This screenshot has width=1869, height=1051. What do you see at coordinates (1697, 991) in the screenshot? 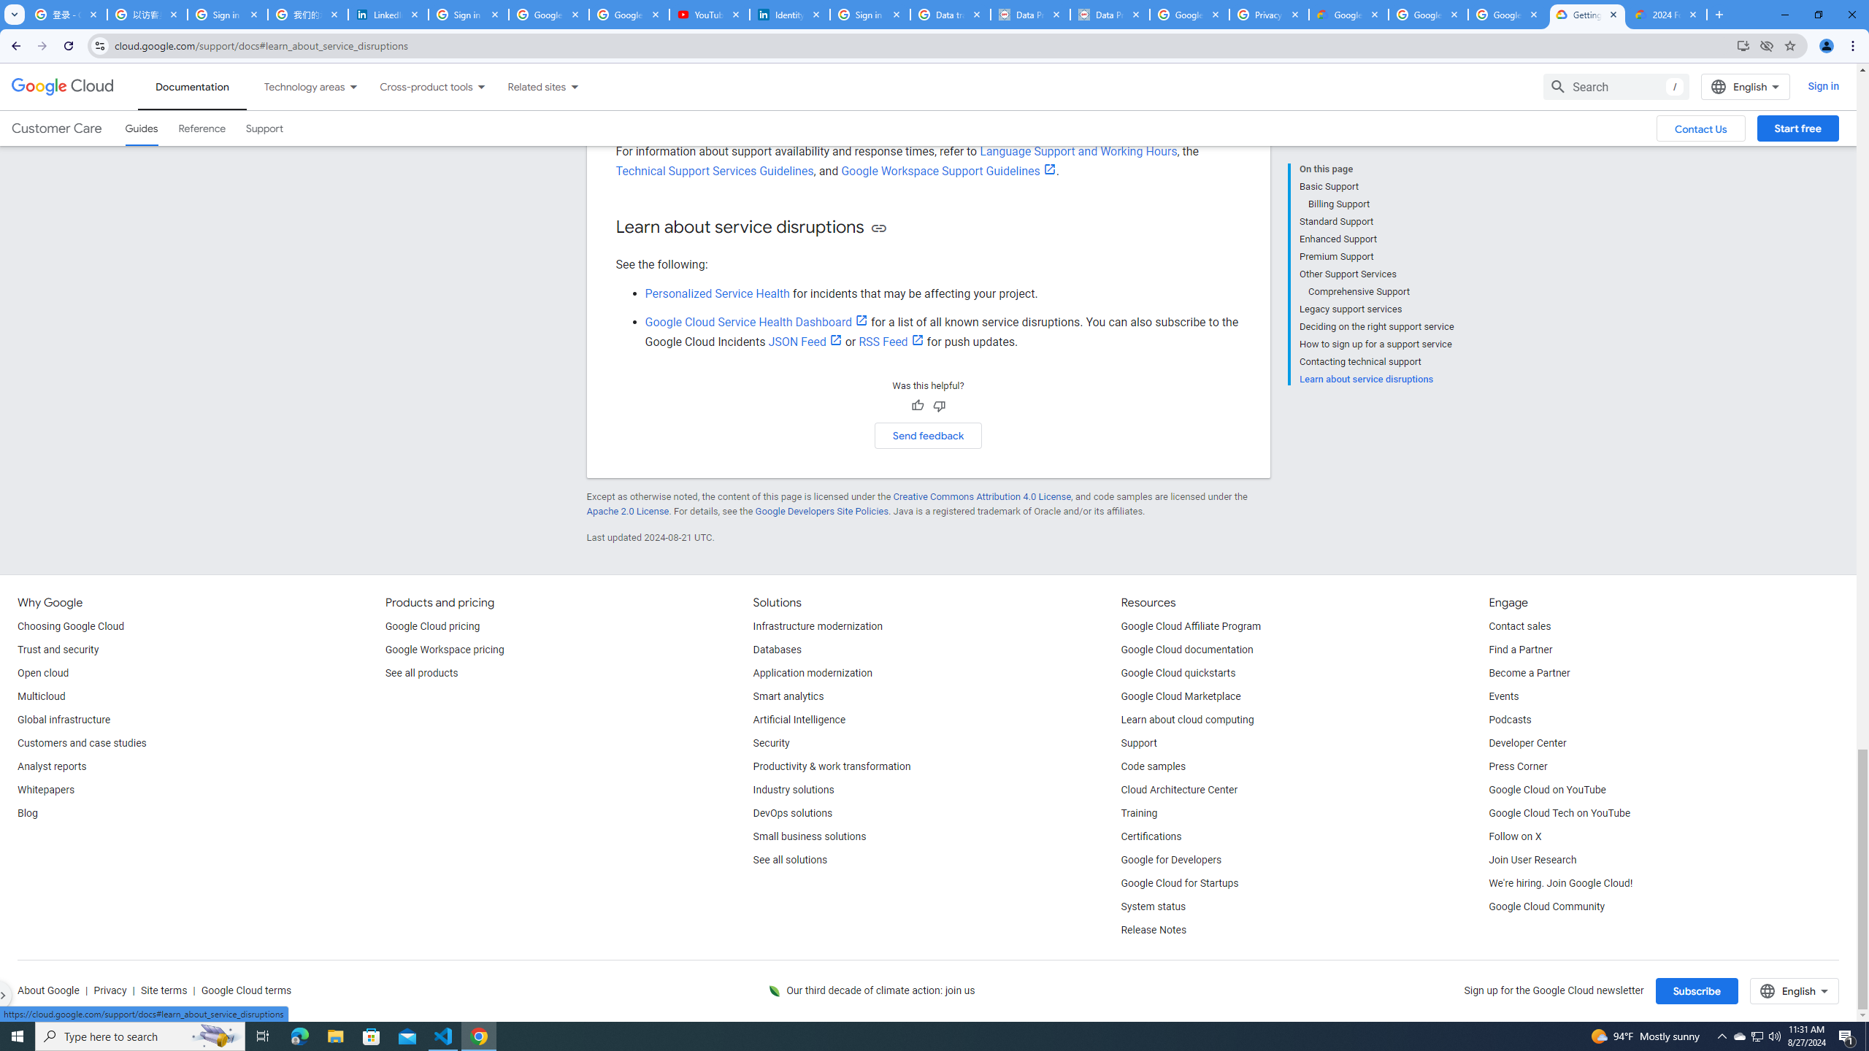
I see `Subscribe` at bounding box center [1697, 991].